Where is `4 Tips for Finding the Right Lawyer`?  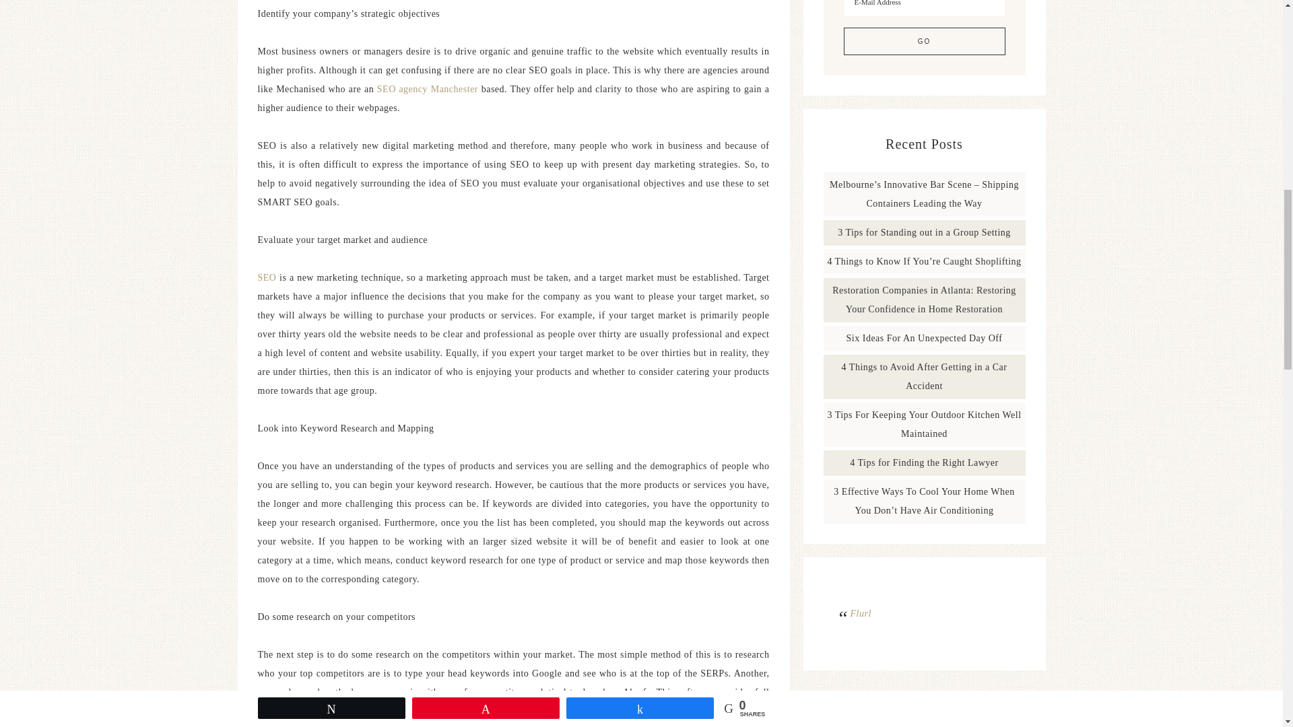 4 Tips for Finding the Right Lawyer is located at coordinates (924, 463).